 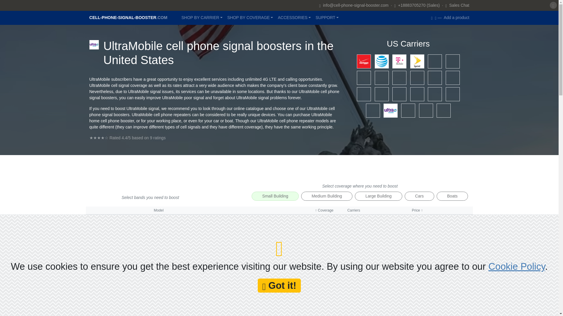 What do you see at coordinates (128, 18) in the screenshot?
I see `Cell-phone-signal-booster` at bounding box center [128, 18].